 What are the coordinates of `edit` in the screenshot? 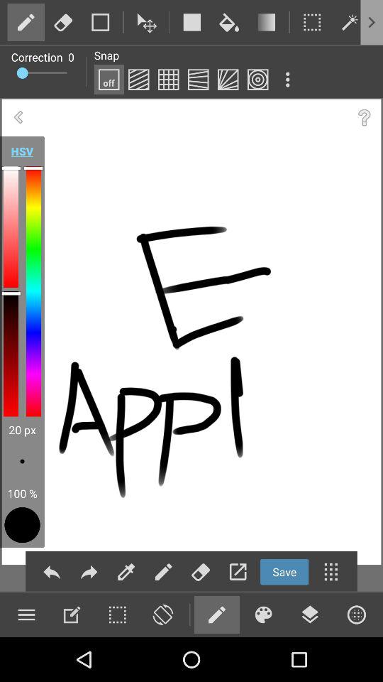 It's located at (26, 22).